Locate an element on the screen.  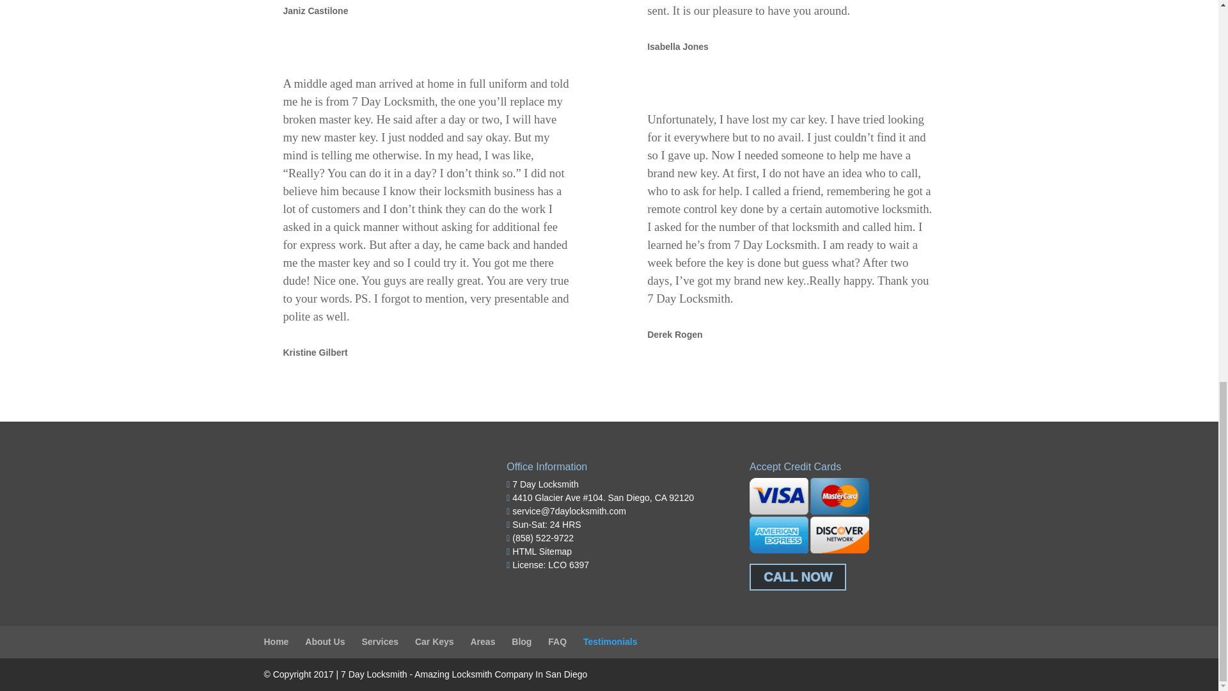
Services is located at coordinates (379, 641).